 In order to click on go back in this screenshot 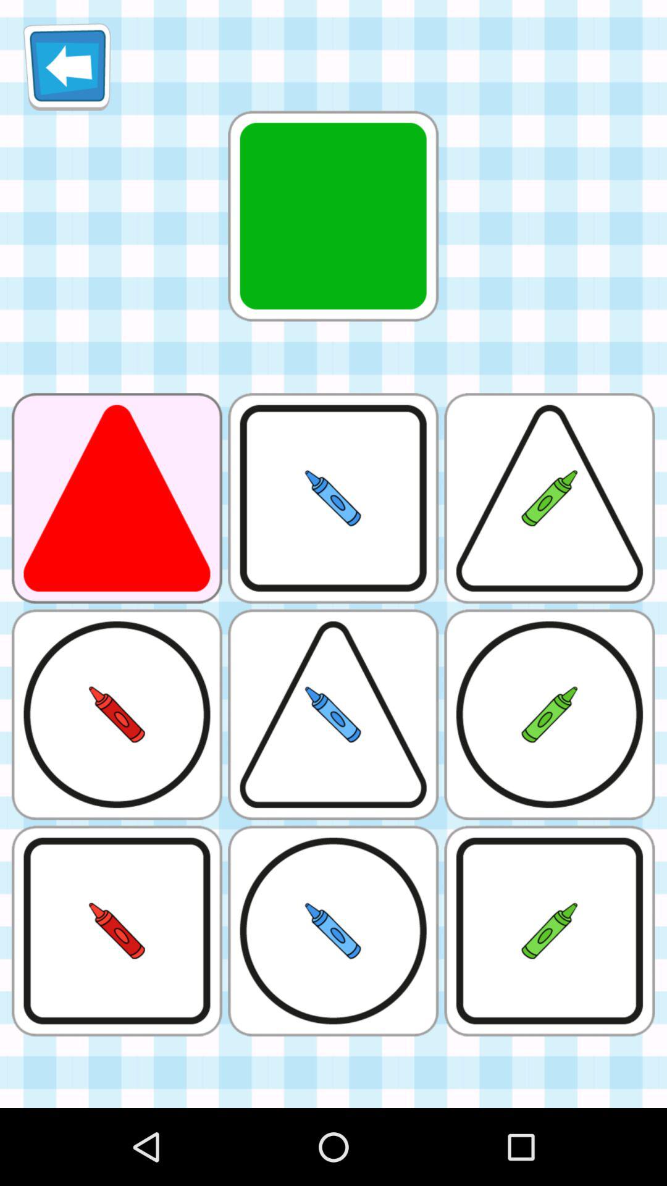, I will do `click(67, 67)`.